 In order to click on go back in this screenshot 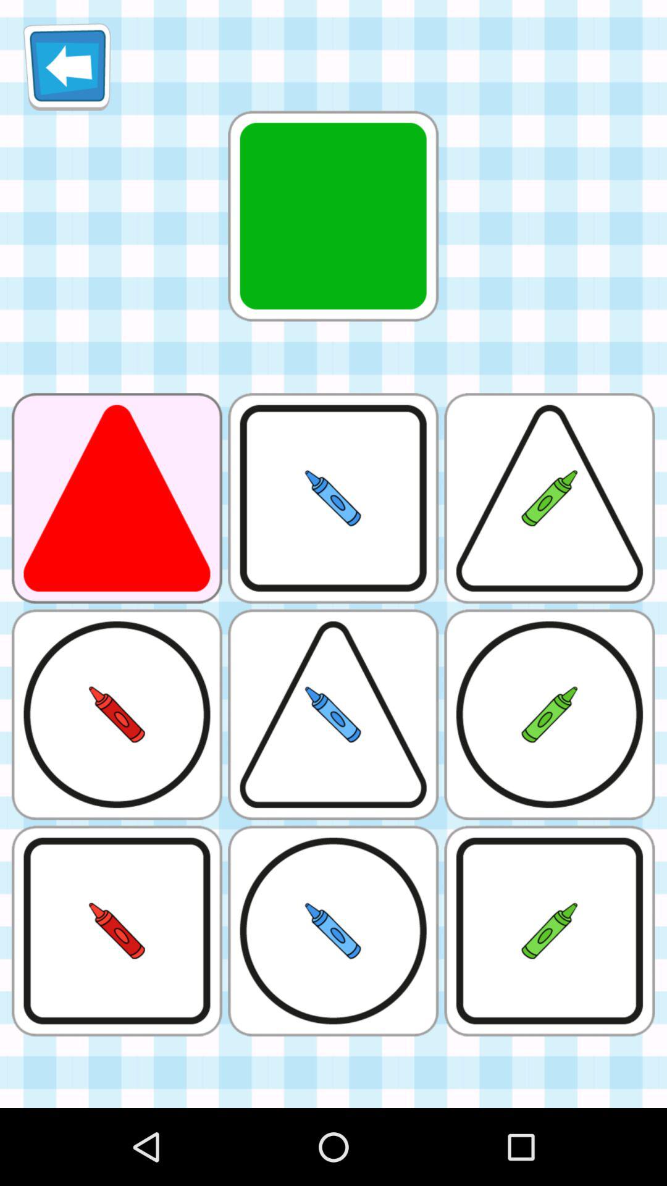, I will do `click(67, 67)`.